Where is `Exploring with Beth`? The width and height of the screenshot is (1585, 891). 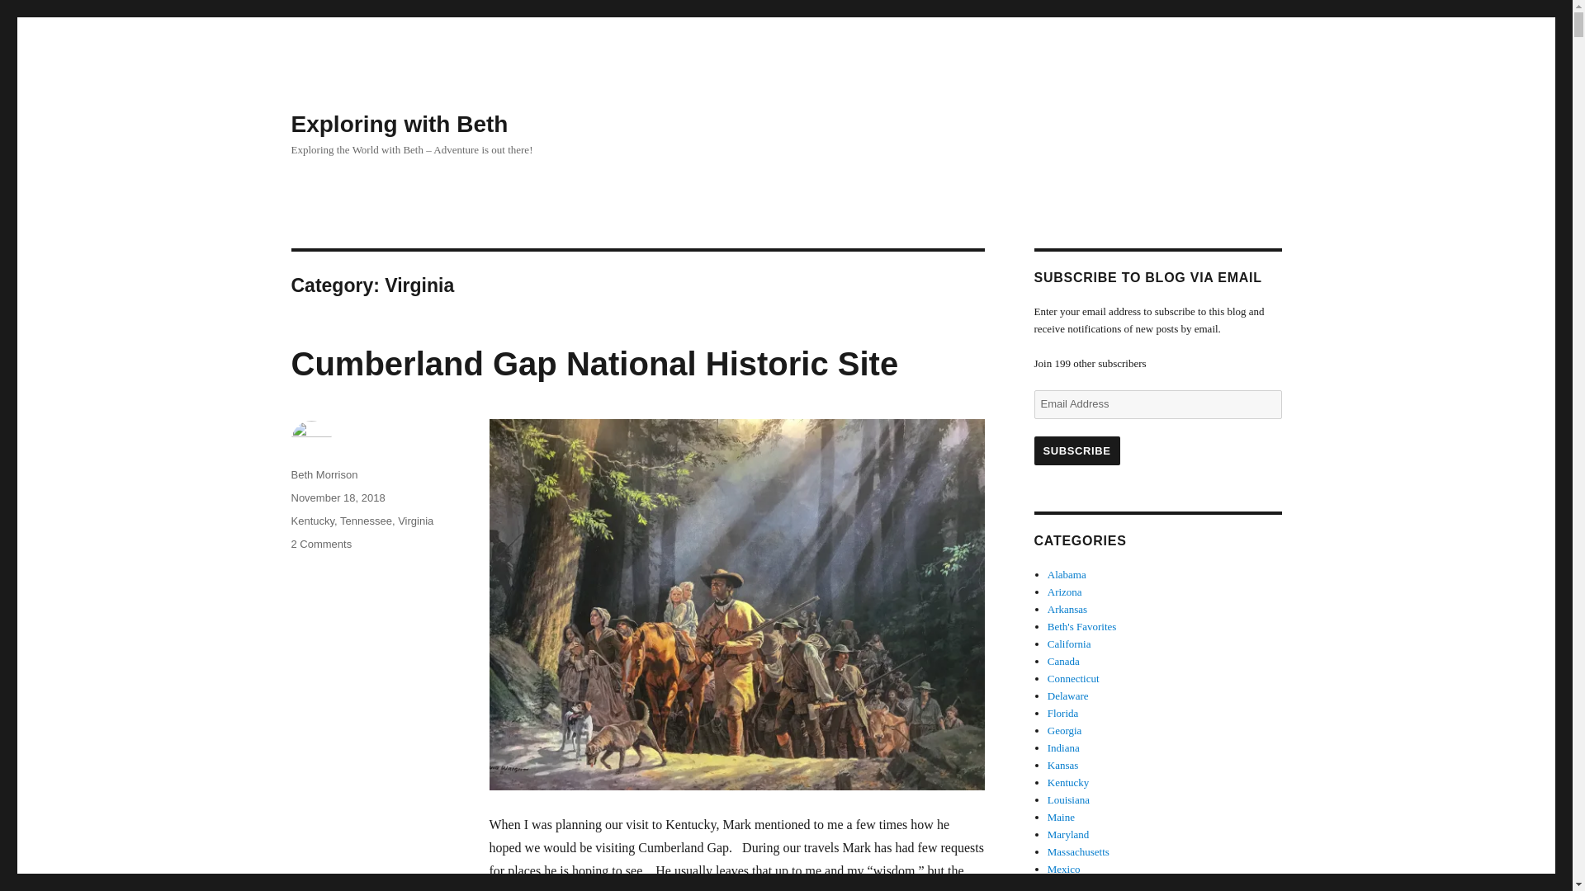 Exploring with Beth is located at coordinates (366, 521).